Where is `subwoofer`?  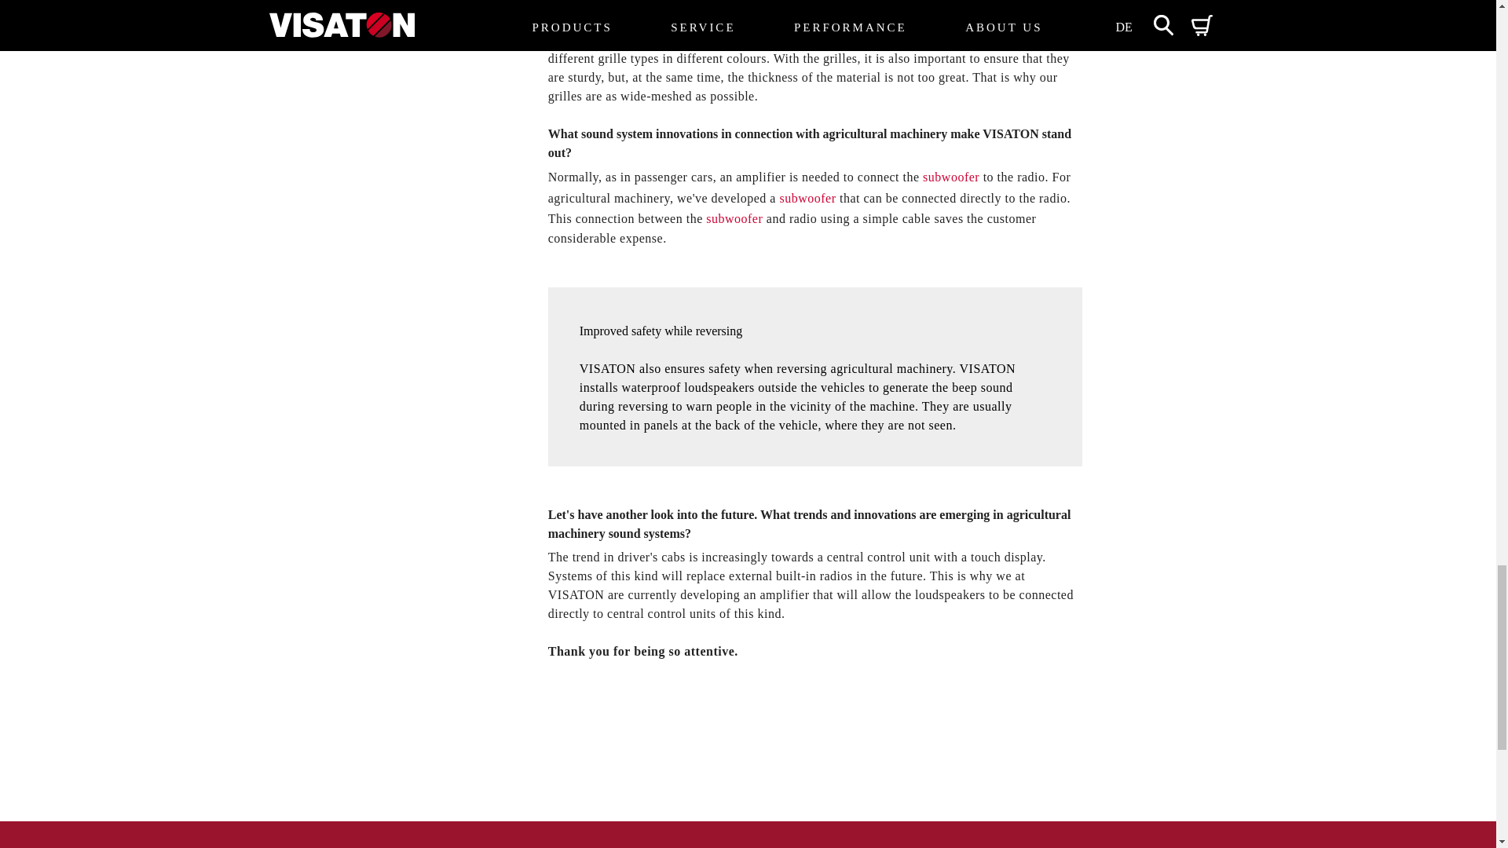 subwoofer is located at coordinates (950, 177).